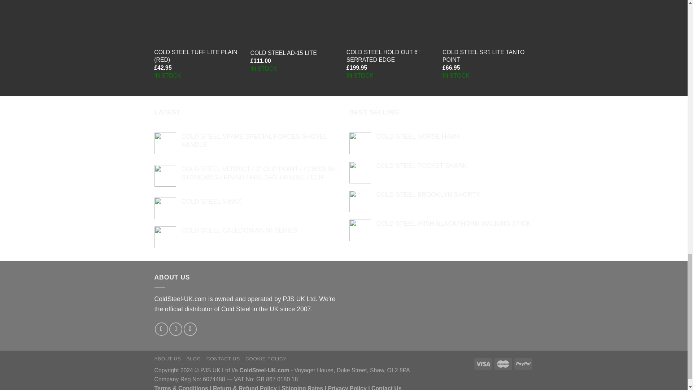 Image resolution: width=693 pixels, height=390 pixels. What do you see at coordinates (161, 329) in the screenshot?
I see `Follow on Facebook` at bounding box center [161, 329].